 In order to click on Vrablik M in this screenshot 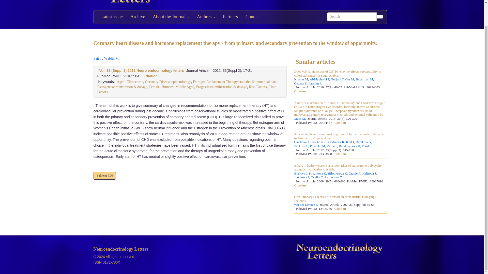, I will do `click(111, 58)`.